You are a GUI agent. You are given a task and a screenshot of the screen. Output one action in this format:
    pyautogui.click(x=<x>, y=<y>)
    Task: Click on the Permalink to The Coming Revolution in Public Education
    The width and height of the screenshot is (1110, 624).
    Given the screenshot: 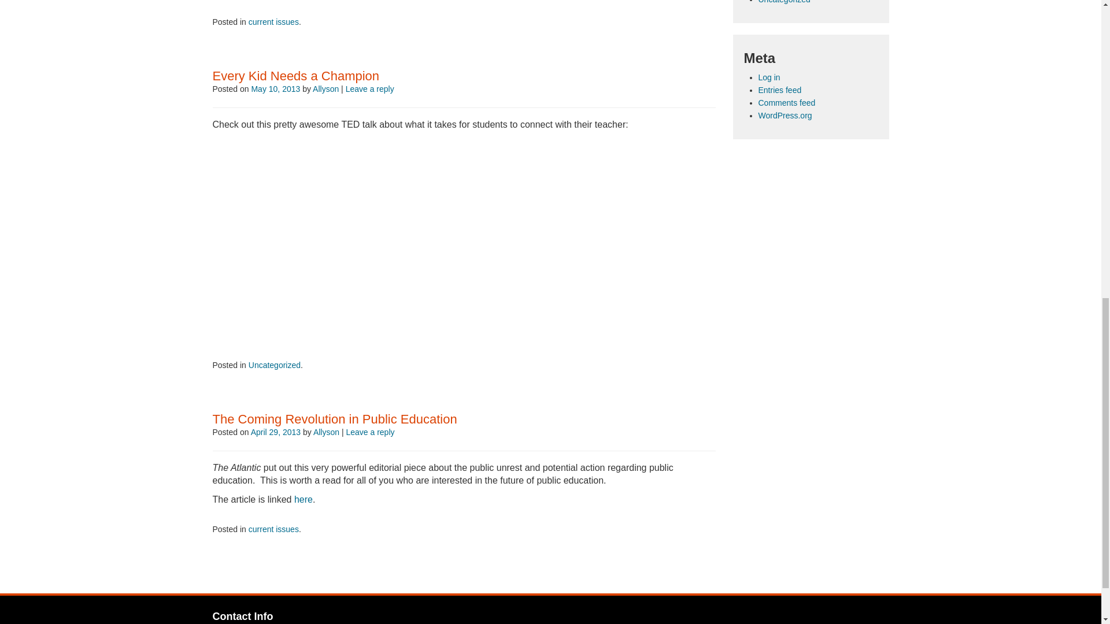 What is the action you would take?
    pyautogui.click(x=335, y=418)
    